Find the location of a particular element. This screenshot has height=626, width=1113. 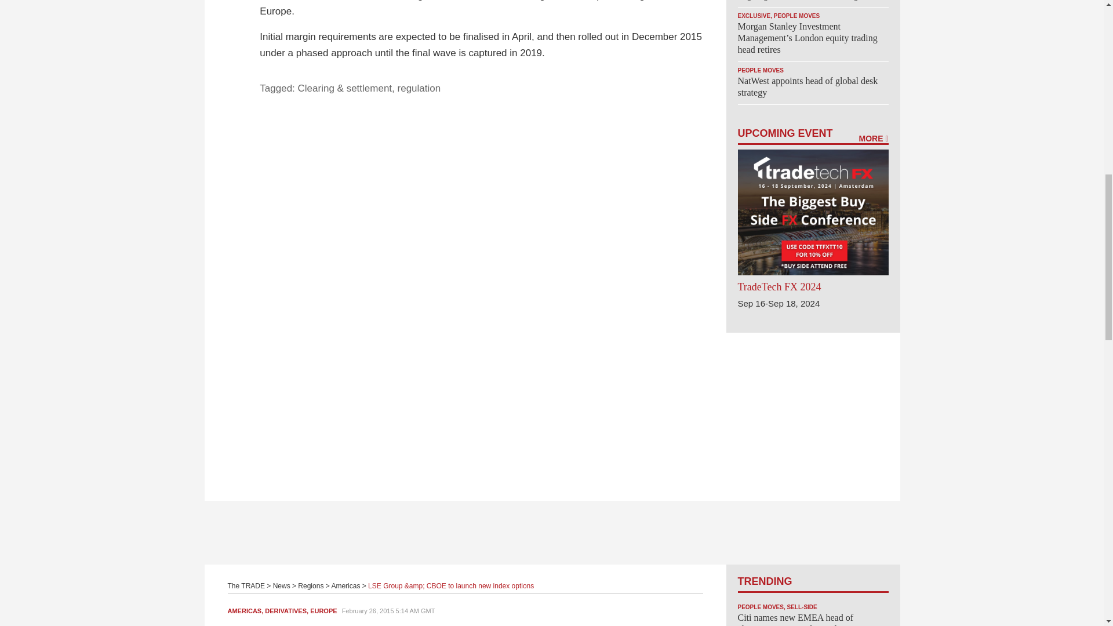

Go to the News Category archives. is located at coordinates (282, 586).